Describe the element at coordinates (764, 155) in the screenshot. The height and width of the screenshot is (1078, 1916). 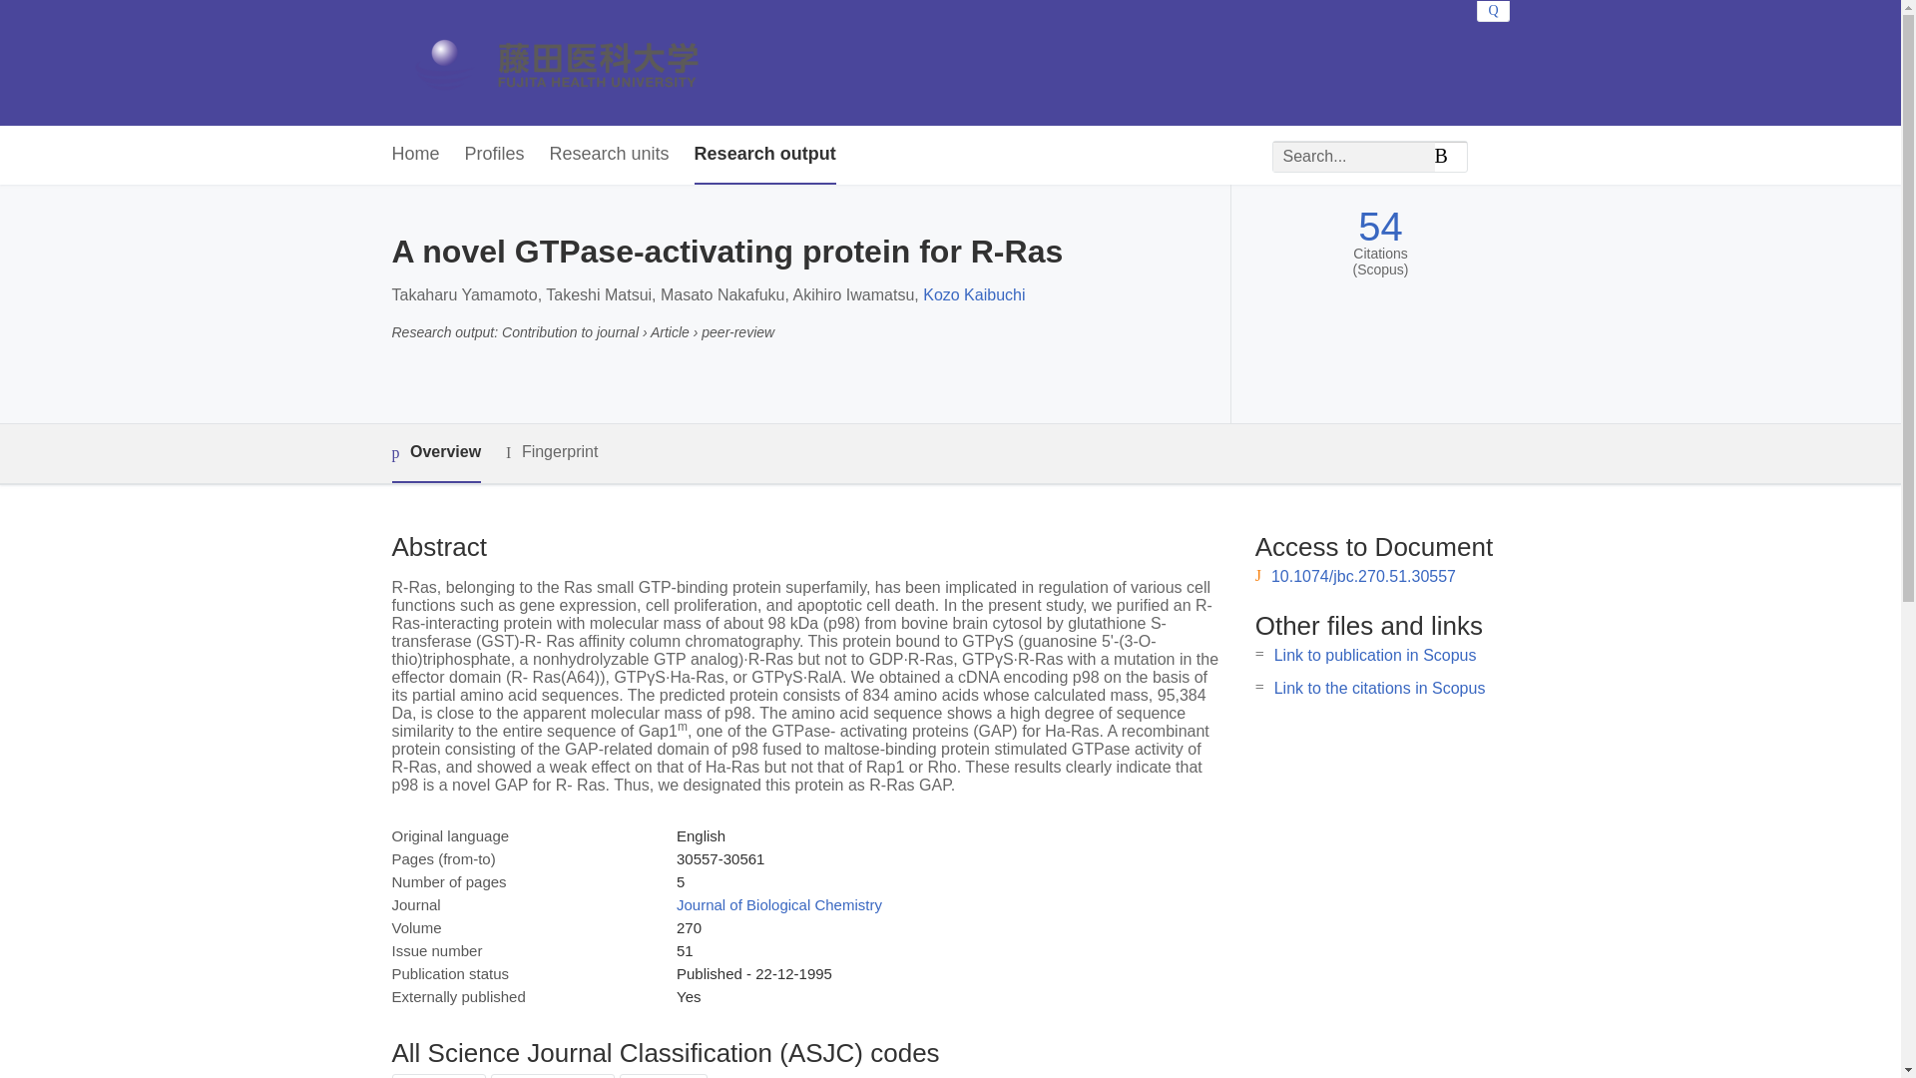
I see `Research output` at that location.